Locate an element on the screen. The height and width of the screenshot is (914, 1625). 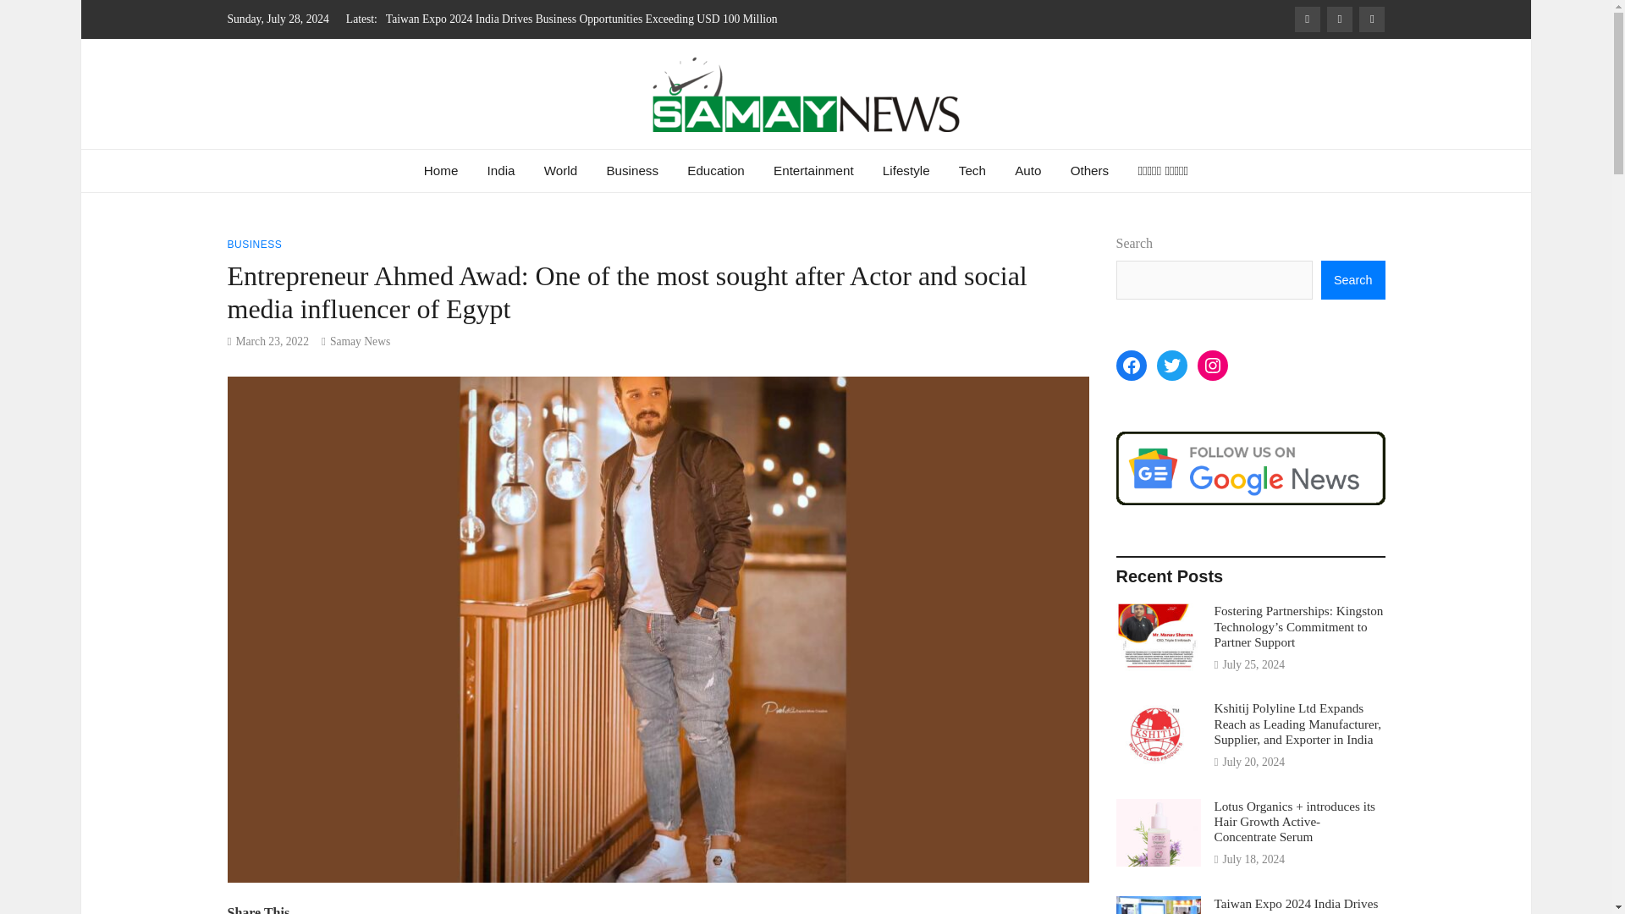
Lifestyle is located at coordinates (906, 171).